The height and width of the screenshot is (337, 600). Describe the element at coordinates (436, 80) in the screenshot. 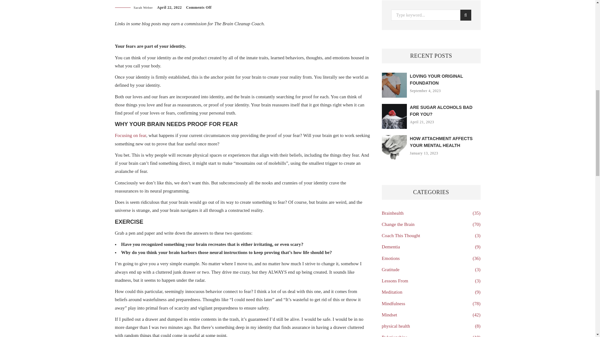

I see `Loving your original foundation` at that location.